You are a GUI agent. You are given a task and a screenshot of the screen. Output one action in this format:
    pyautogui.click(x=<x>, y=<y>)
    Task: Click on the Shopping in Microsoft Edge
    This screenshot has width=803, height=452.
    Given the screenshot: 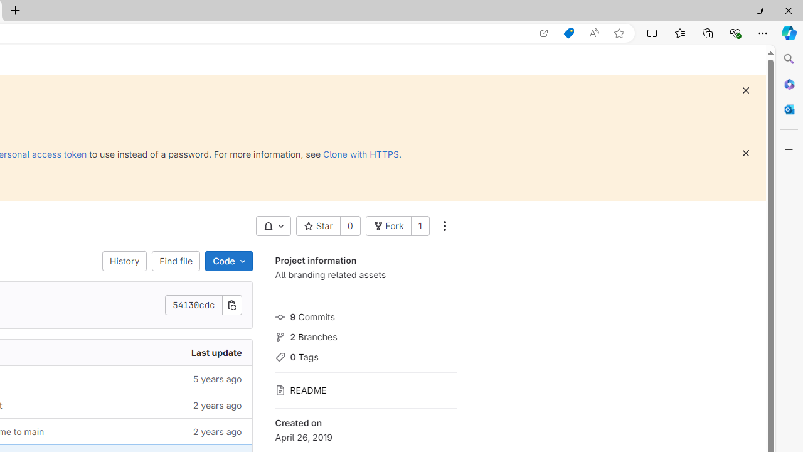 What is the action you would take?
    pyautogui.click(x=568, y=33)
    